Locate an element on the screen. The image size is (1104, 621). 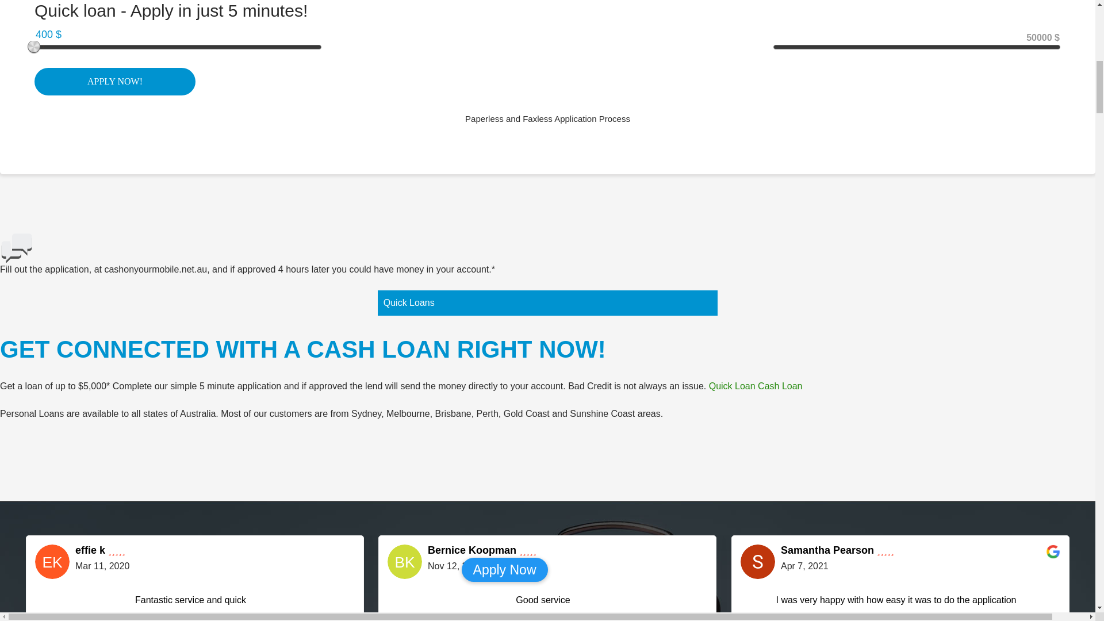
Cash Loan is located at coordinates (780, 386).